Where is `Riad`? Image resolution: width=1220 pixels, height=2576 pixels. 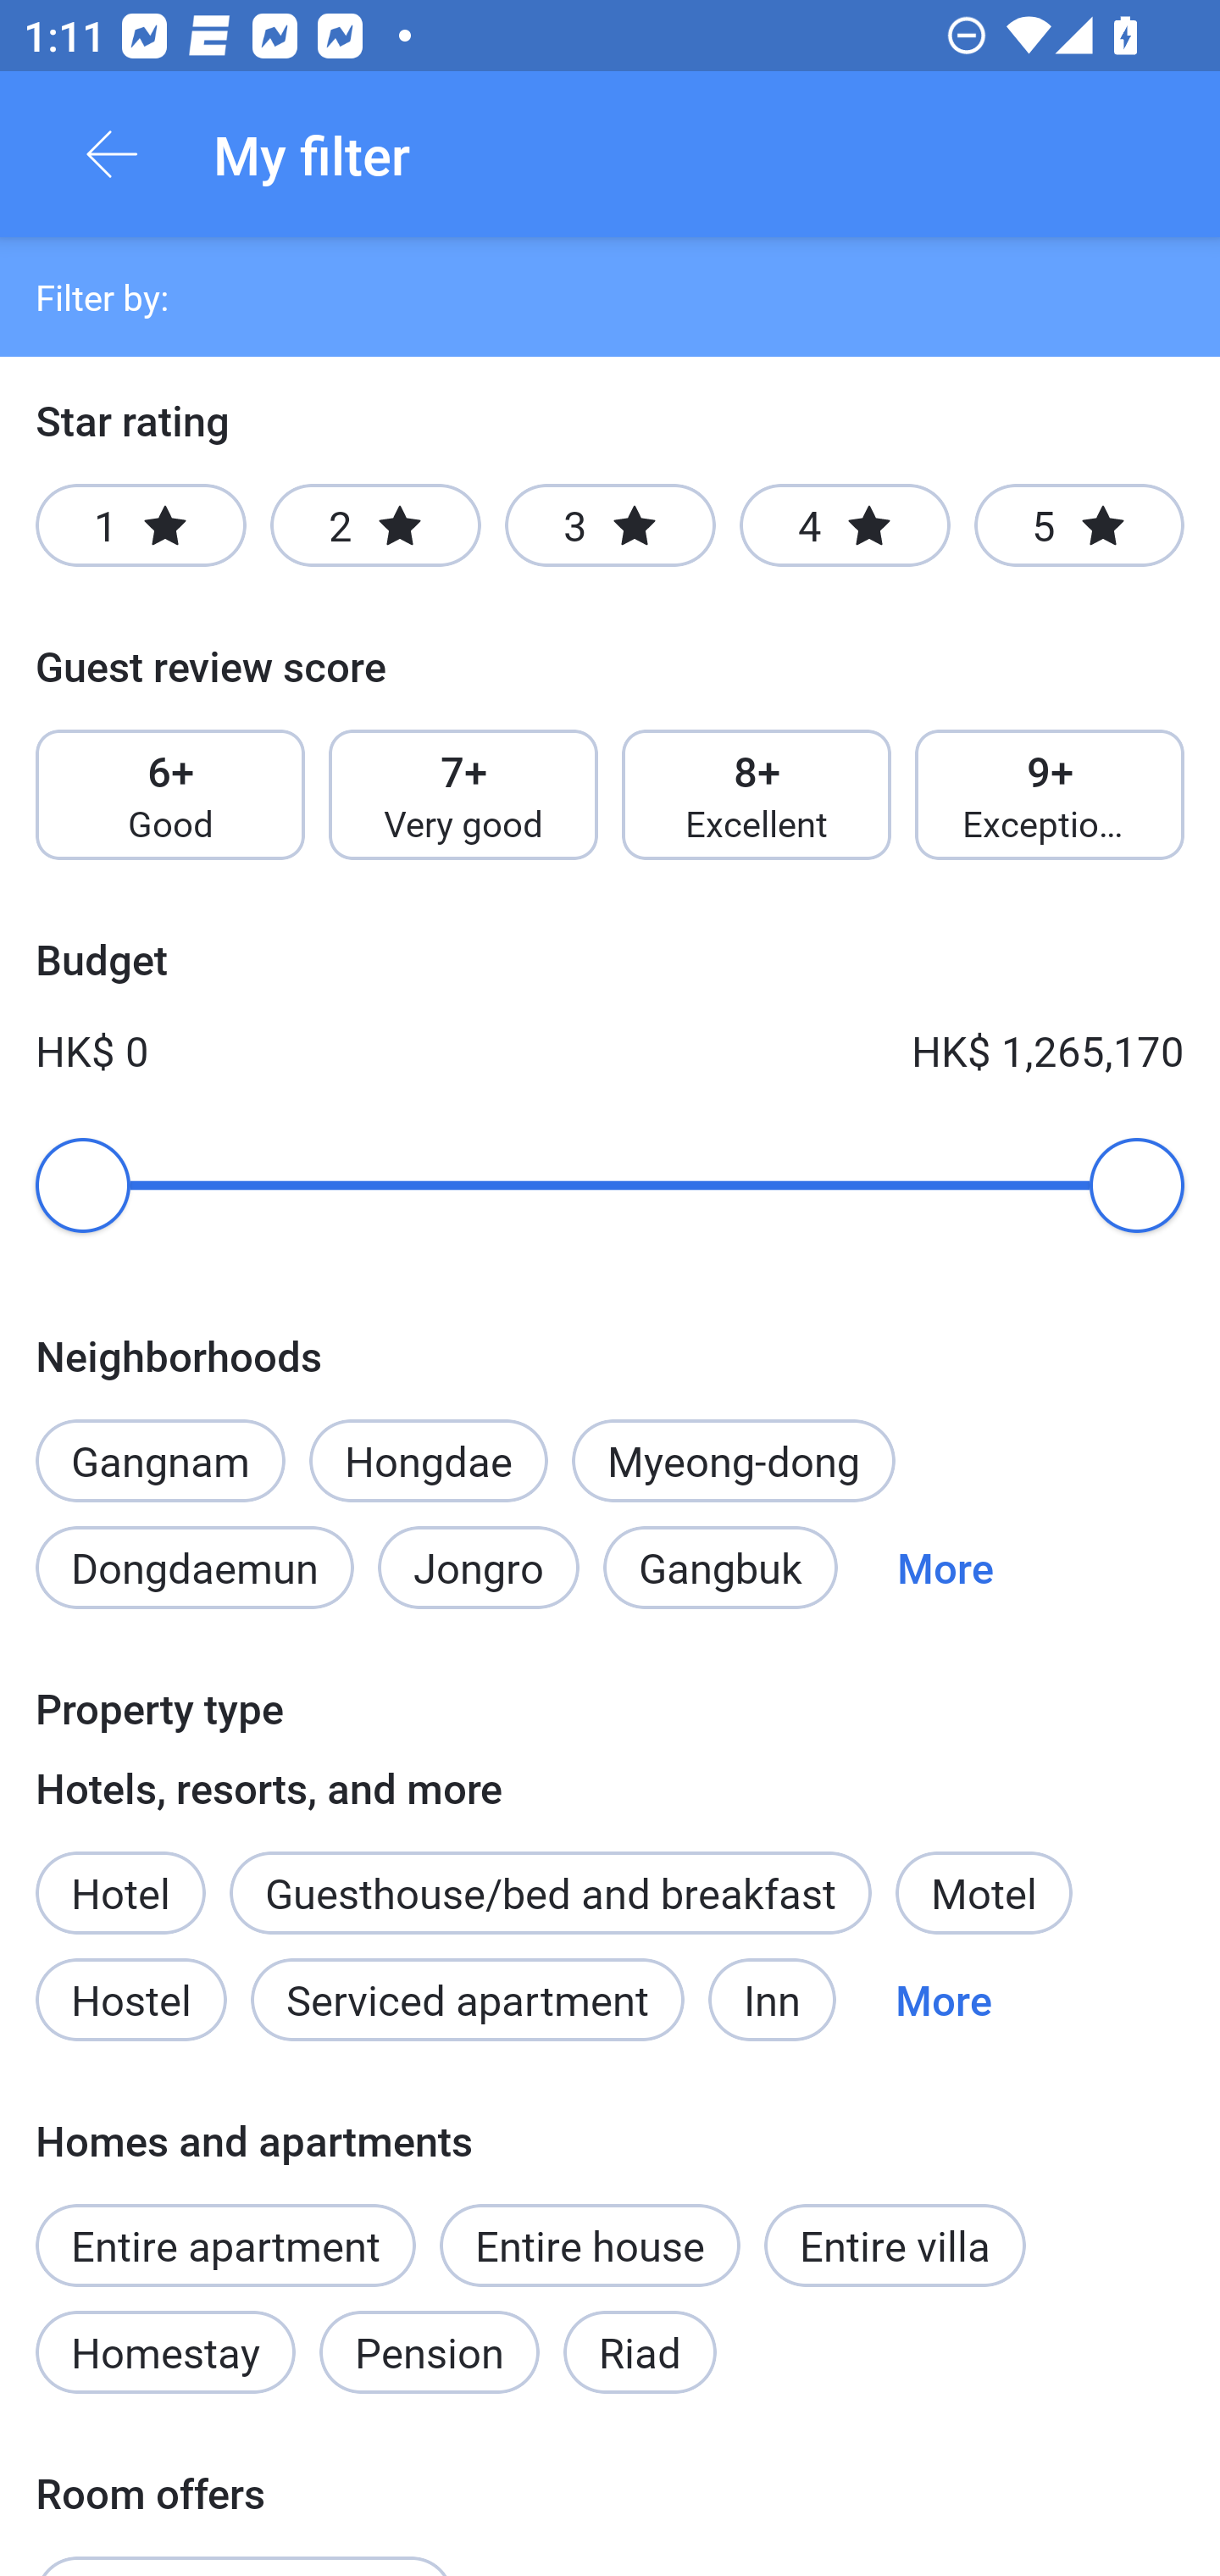 Riad is located at coordinates (640, 2352).